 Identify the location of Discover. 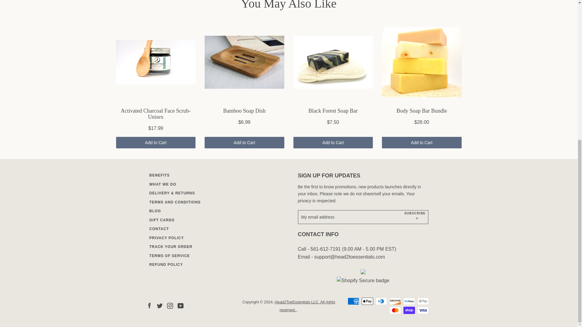
(395, 301).